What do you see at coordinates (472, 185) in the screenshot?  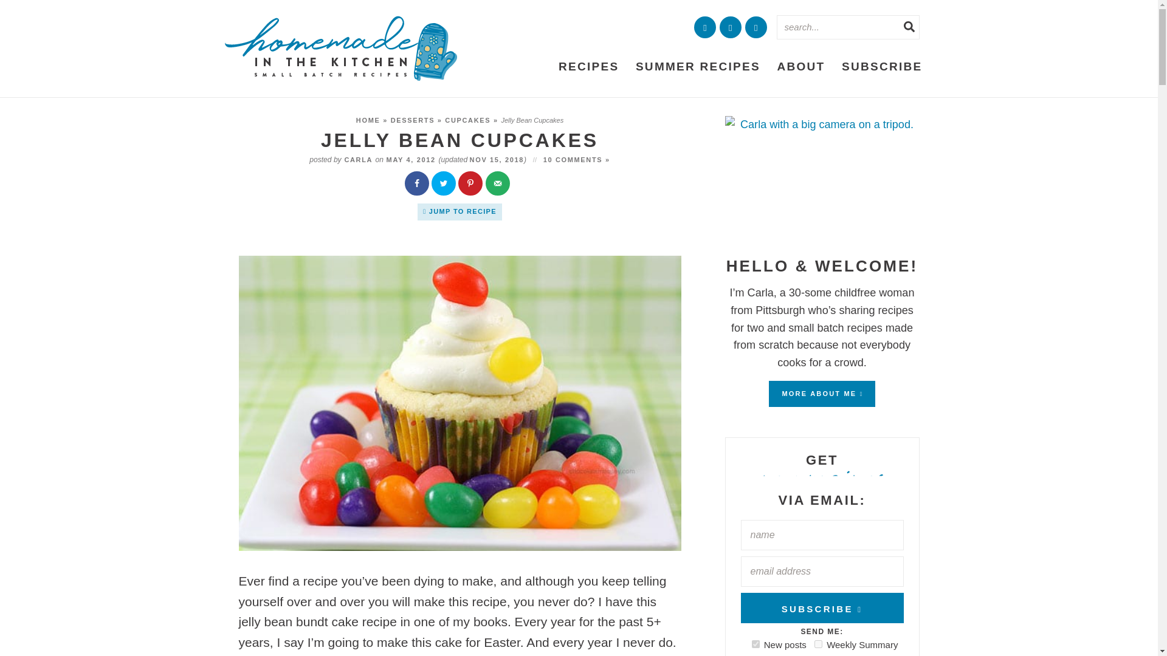 I see `Save to Pinterest` at bounding box center [472, 185].